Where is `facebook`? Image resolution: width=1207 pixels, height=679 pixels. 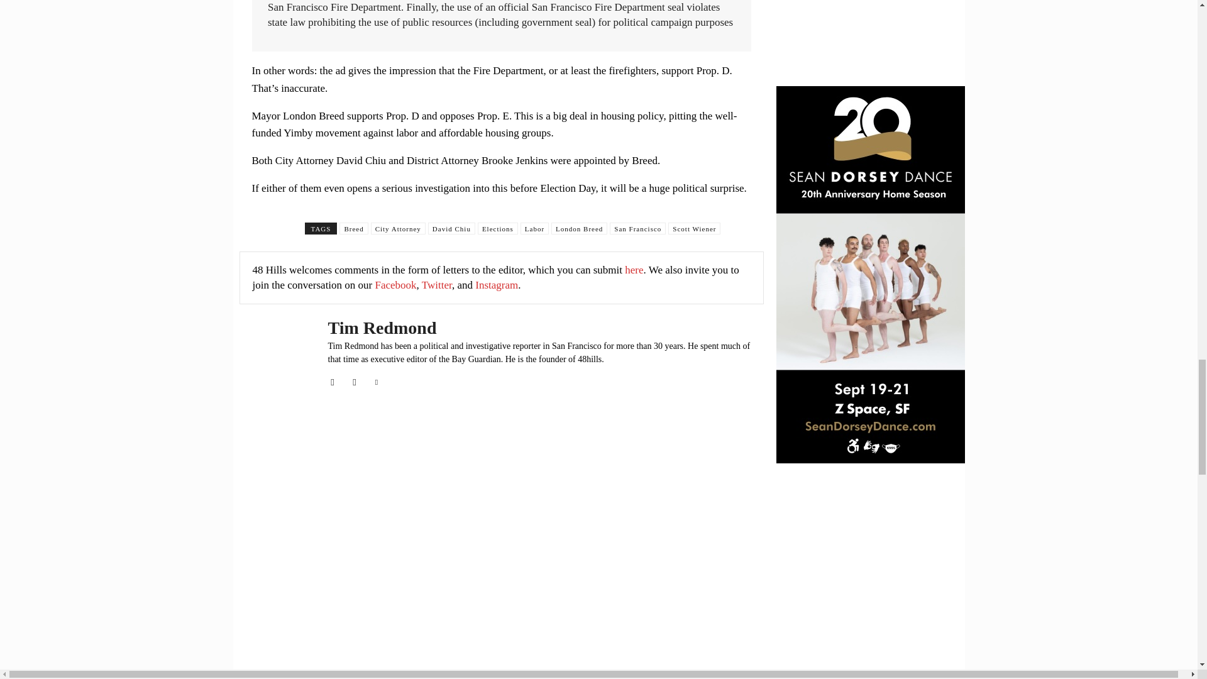 facebook is located at coordinates (333, 380).